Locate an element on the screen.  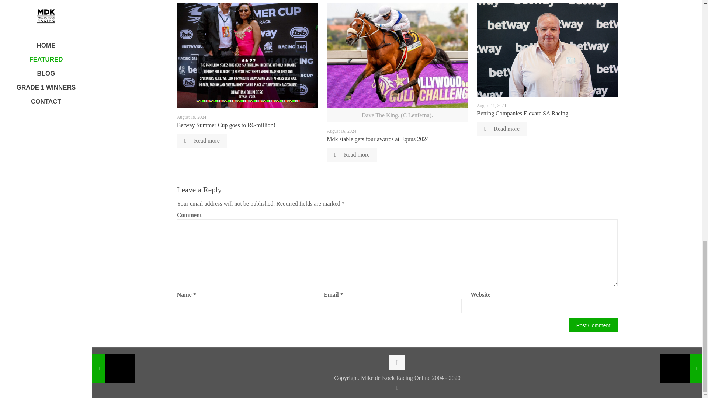
Read more is located at coordinates (351, 154).